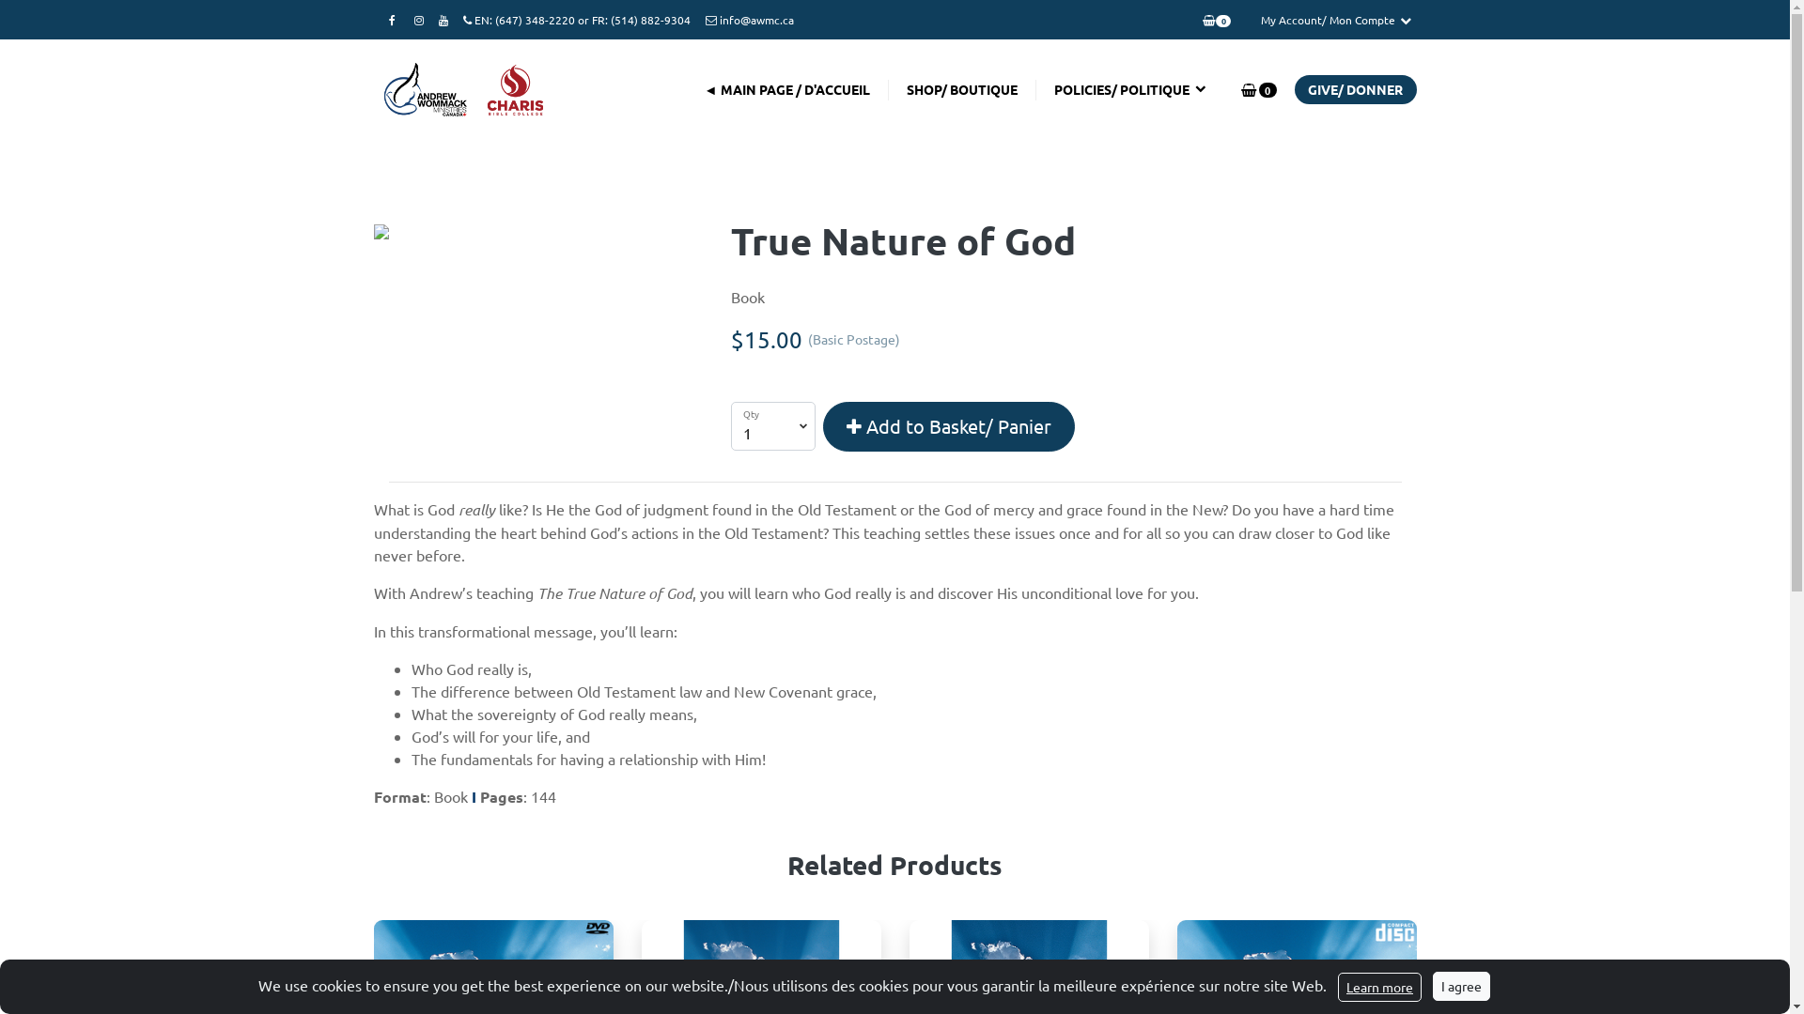 Image resolution: width=1804 pixels, height=1014 pixels. Describe the element at coordinates (750, 20) in the screenshot. I see `info@awmc.ca` at that location.